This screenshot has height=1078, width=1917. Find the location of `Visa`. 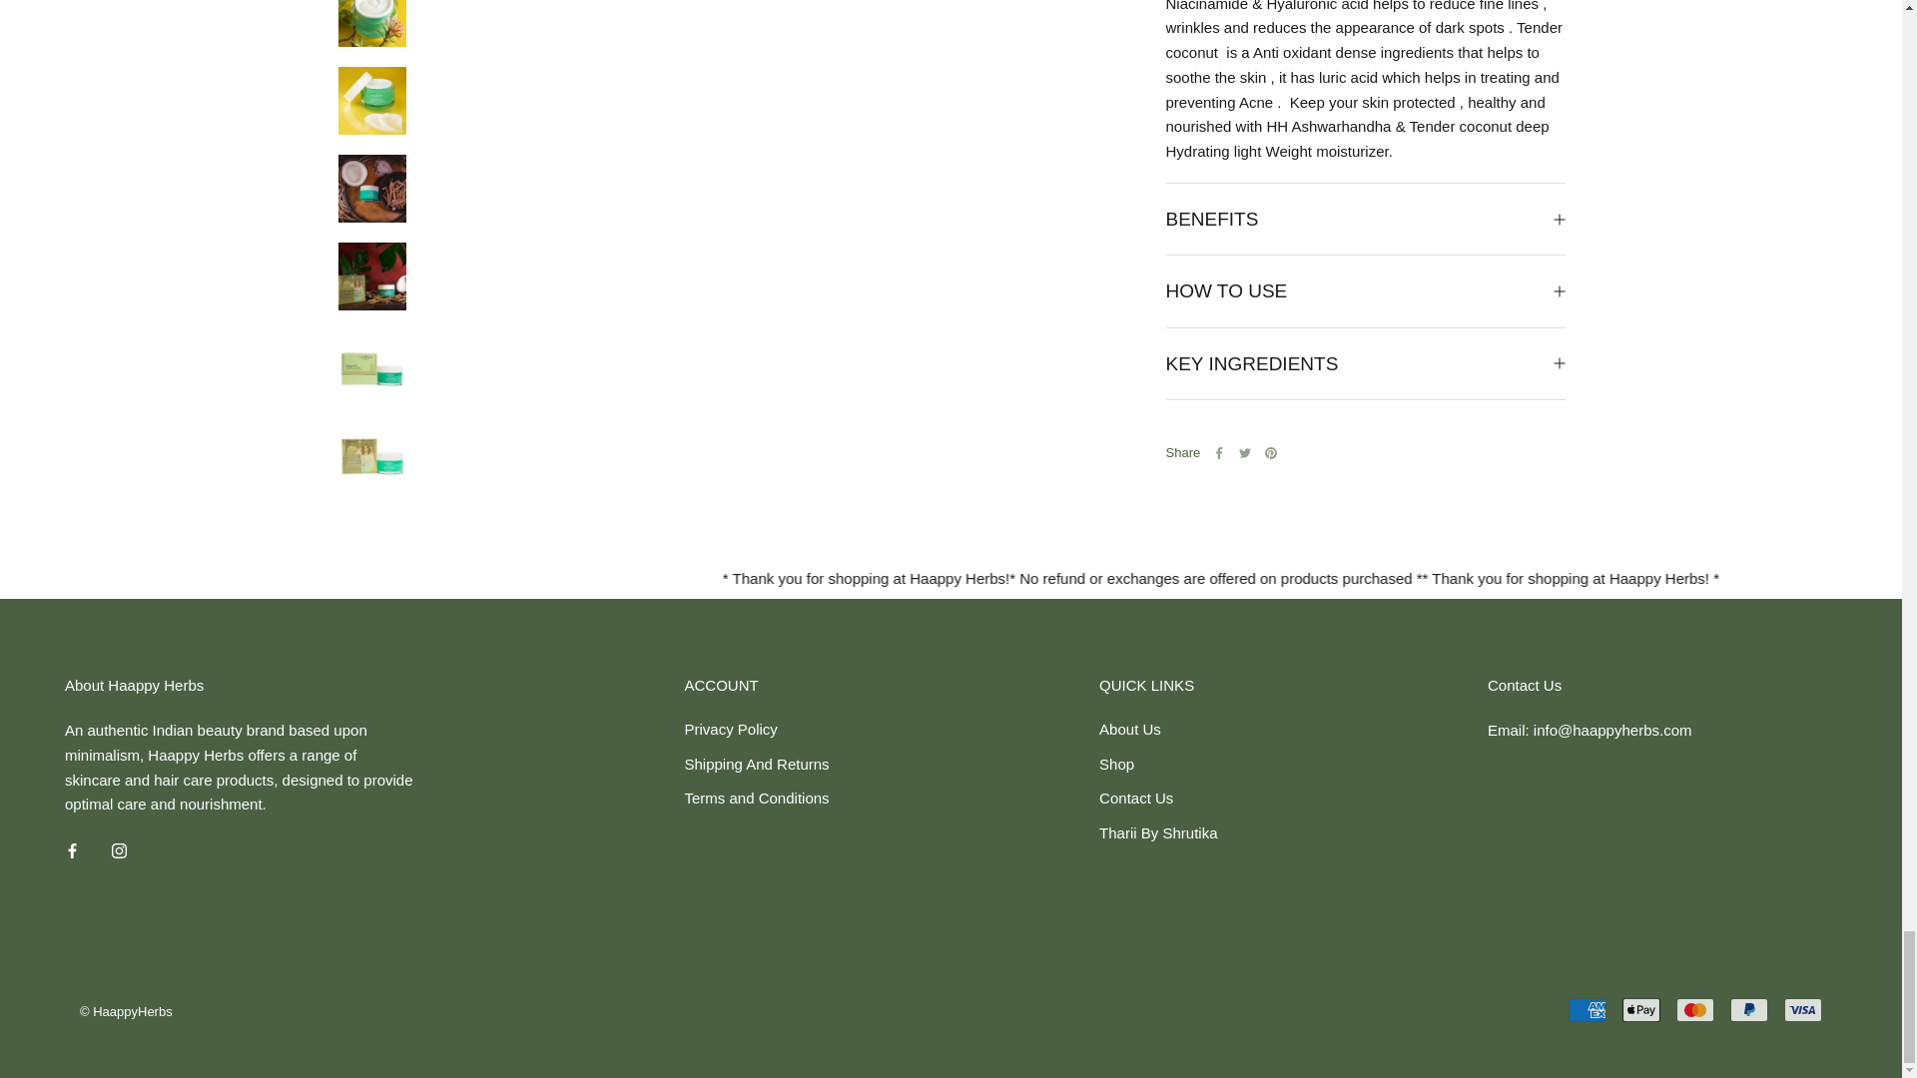

Visa is located at coordinates (1803, 1010).